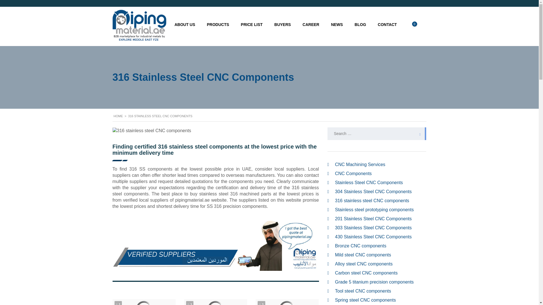 Image resolution: width=543 pixels, height=305 pixels. Describe the element at coordinates (118, 116) in the screenshot. I see `HOME` at that location.